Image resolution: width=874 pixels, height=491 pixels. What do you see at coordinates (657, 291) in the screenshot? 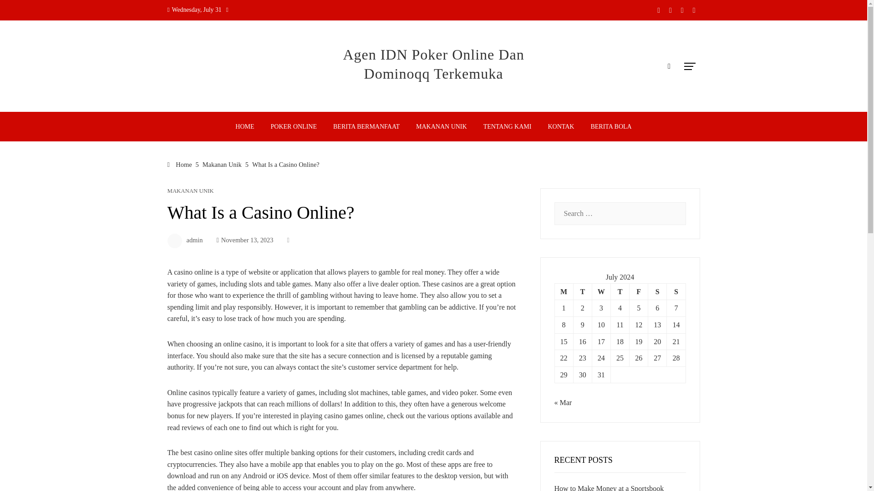
I see `Saturday` at bounding box center [657, 291].